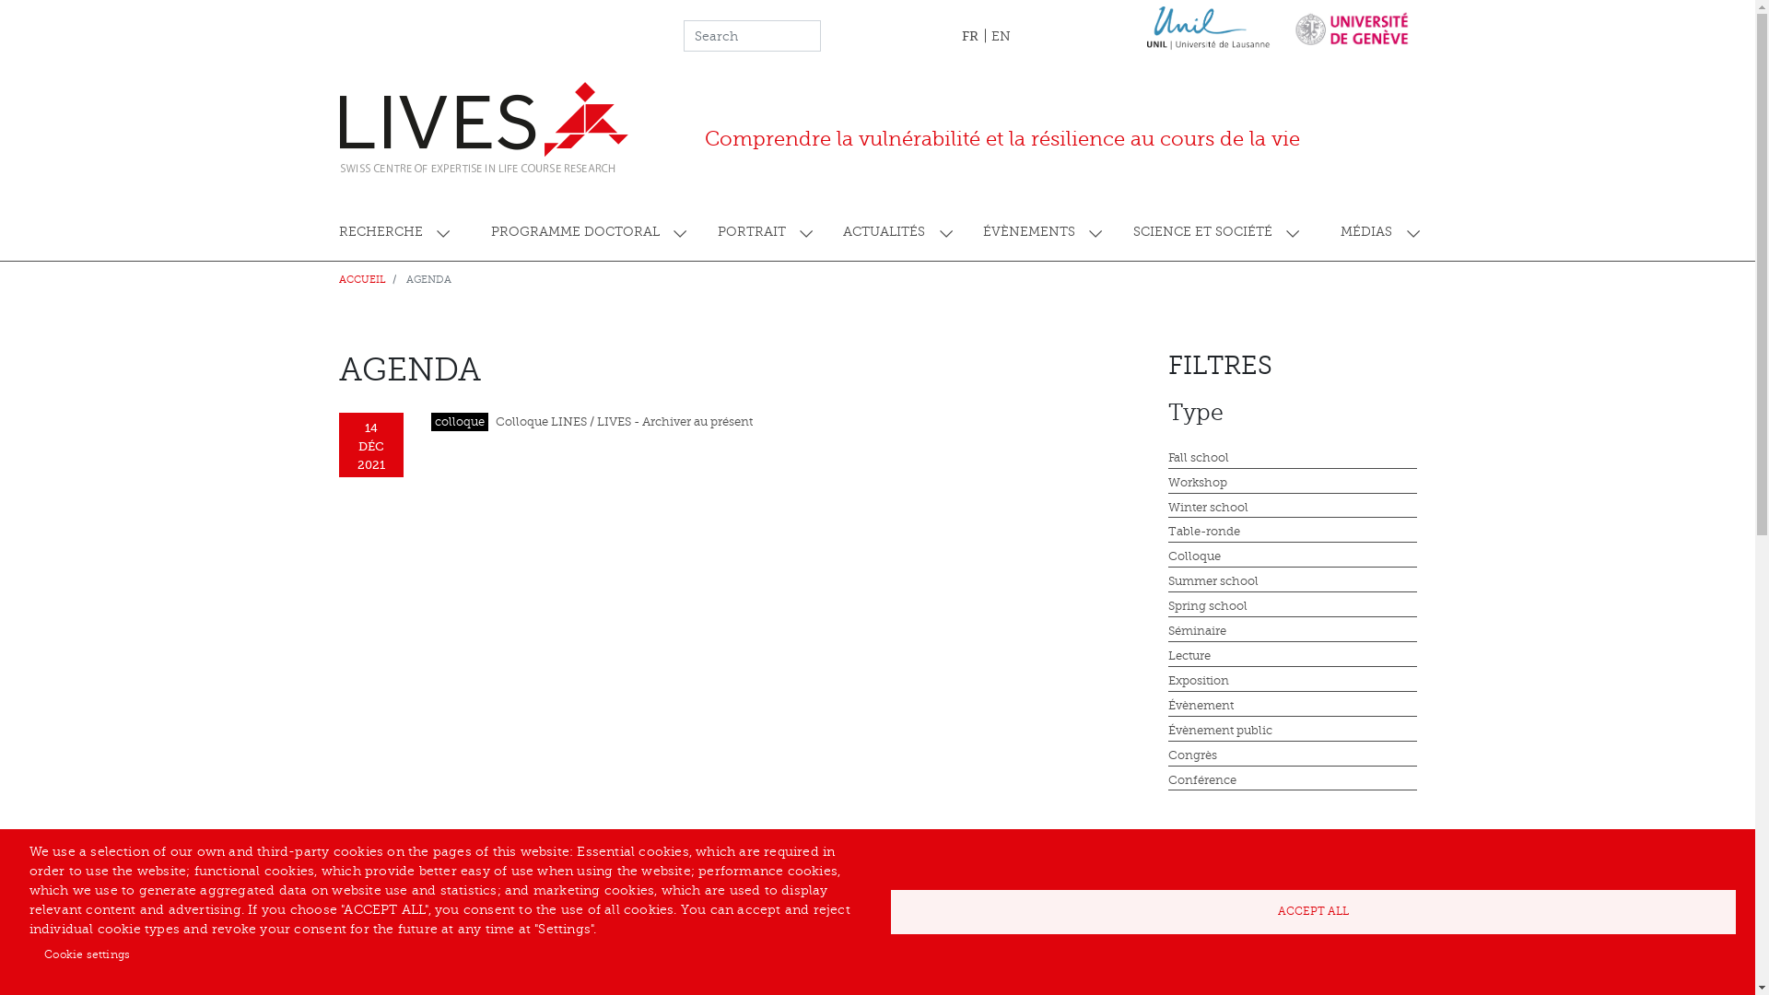  I want to click on Cookie settings, so click(87, 955).